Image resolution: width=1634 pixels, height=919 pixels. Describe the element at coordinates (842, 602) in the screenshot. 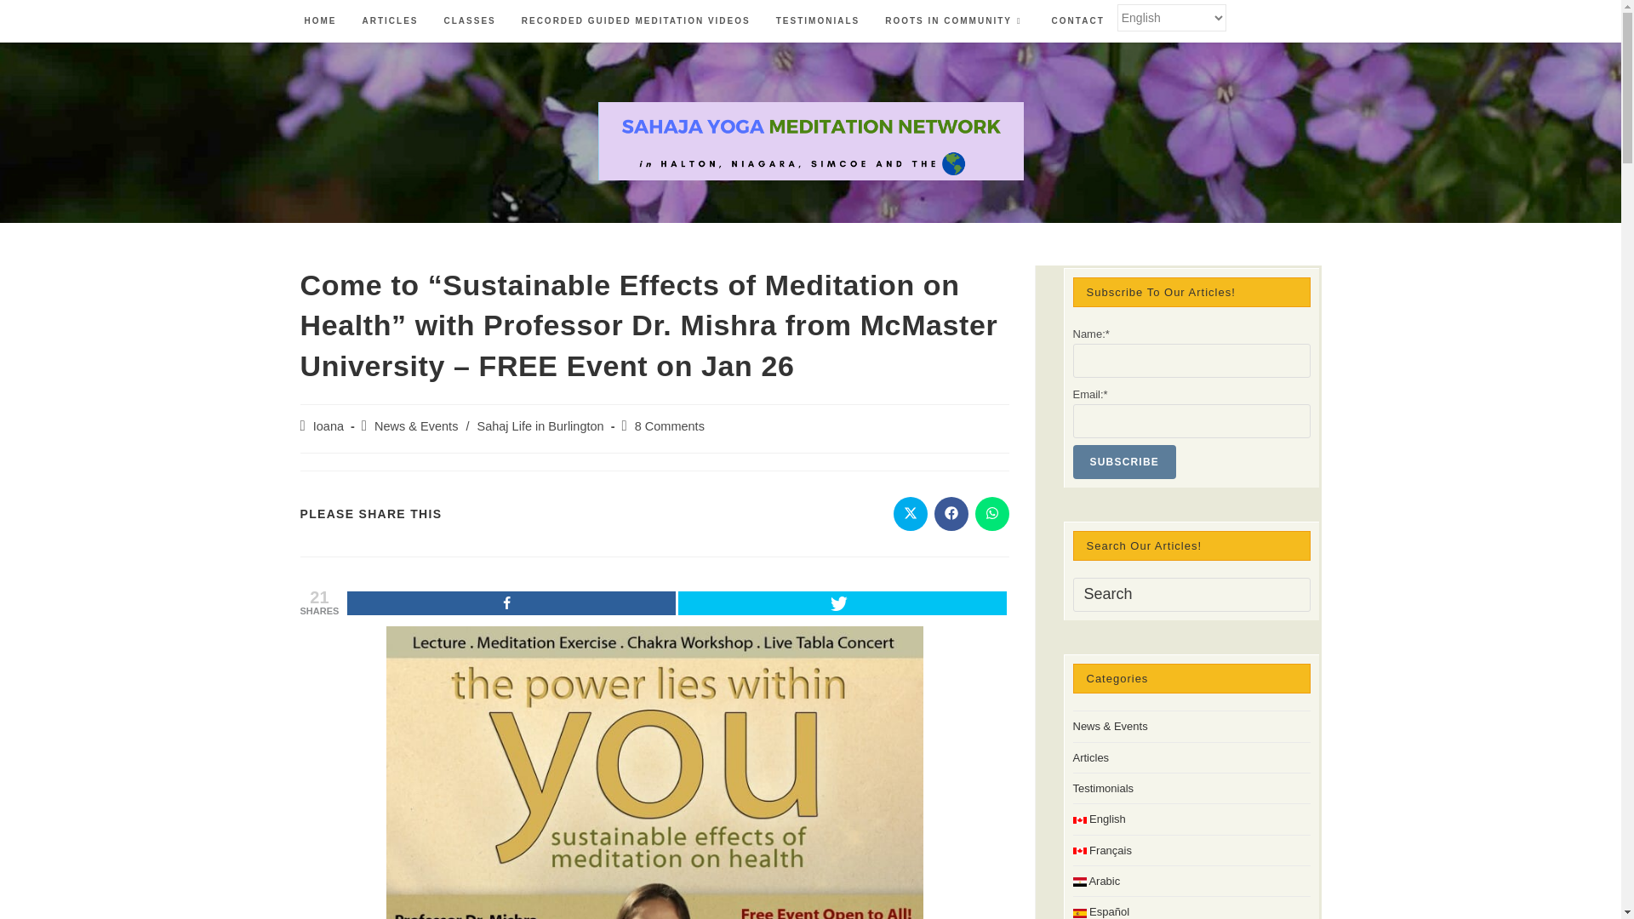

I see `Tweet` at that location.